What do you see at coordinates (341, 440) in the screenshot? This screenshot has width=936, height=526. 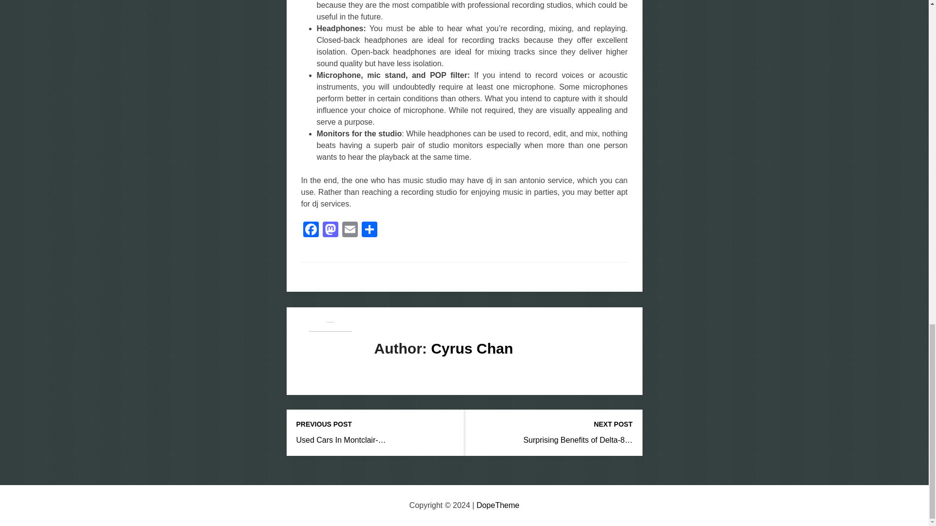 I see `Used Cars In Montclair- Tips And Suggestions` at bounding box center [341, 440].